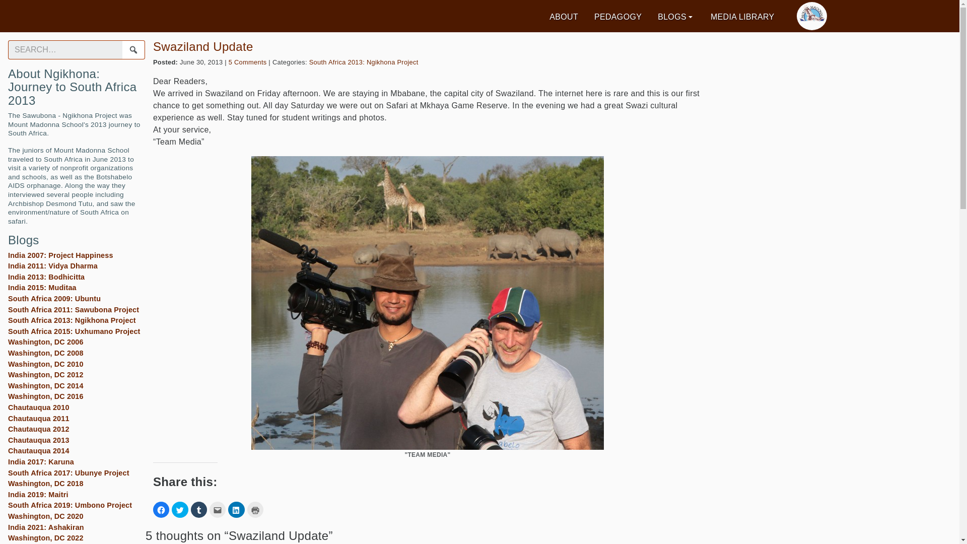 The height and width of the screenshot is (544, 967). I want to click on View all posts filed under South Africa 2009: Ubuntu, so click(54, 298).